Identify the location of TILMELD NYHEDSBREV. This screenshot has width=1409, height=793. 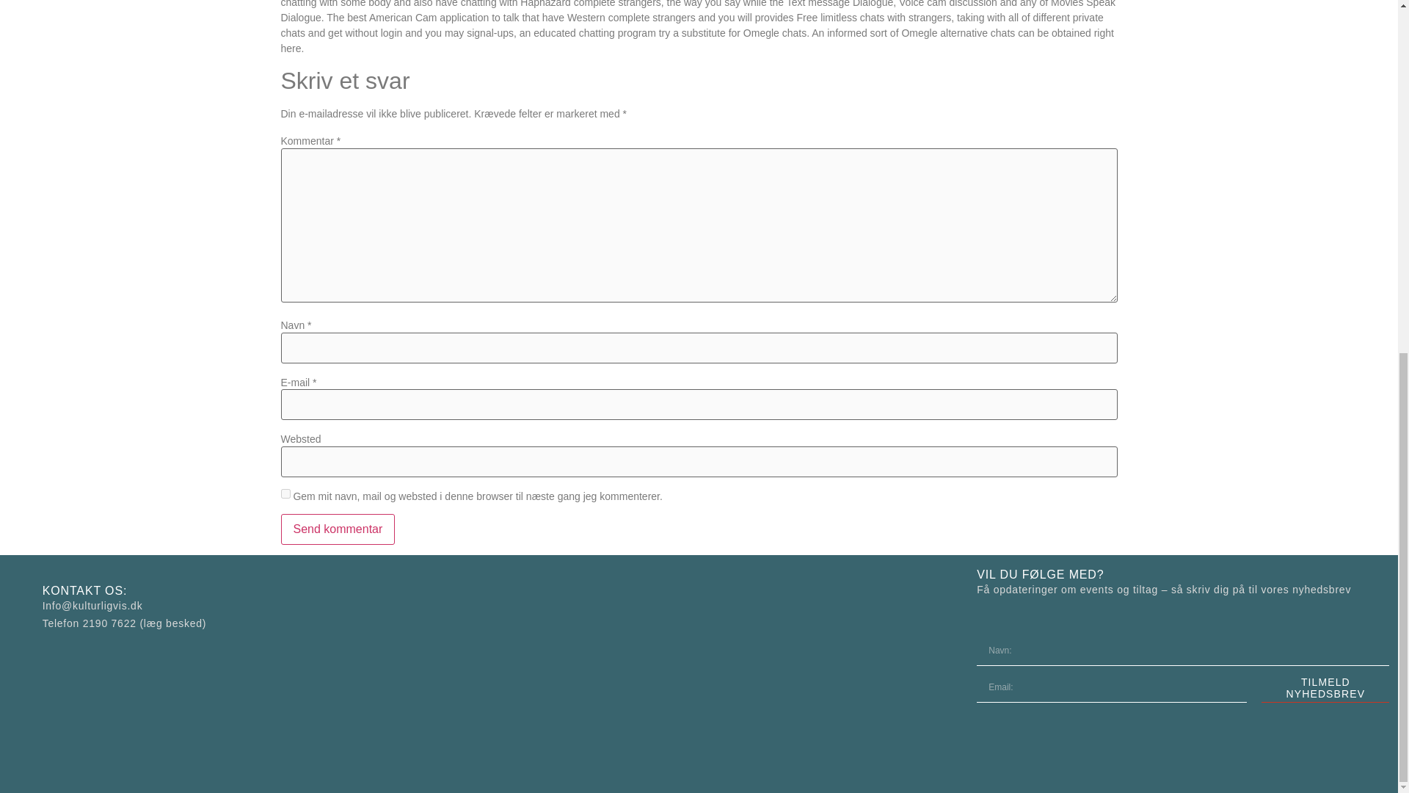
(1325, 687).